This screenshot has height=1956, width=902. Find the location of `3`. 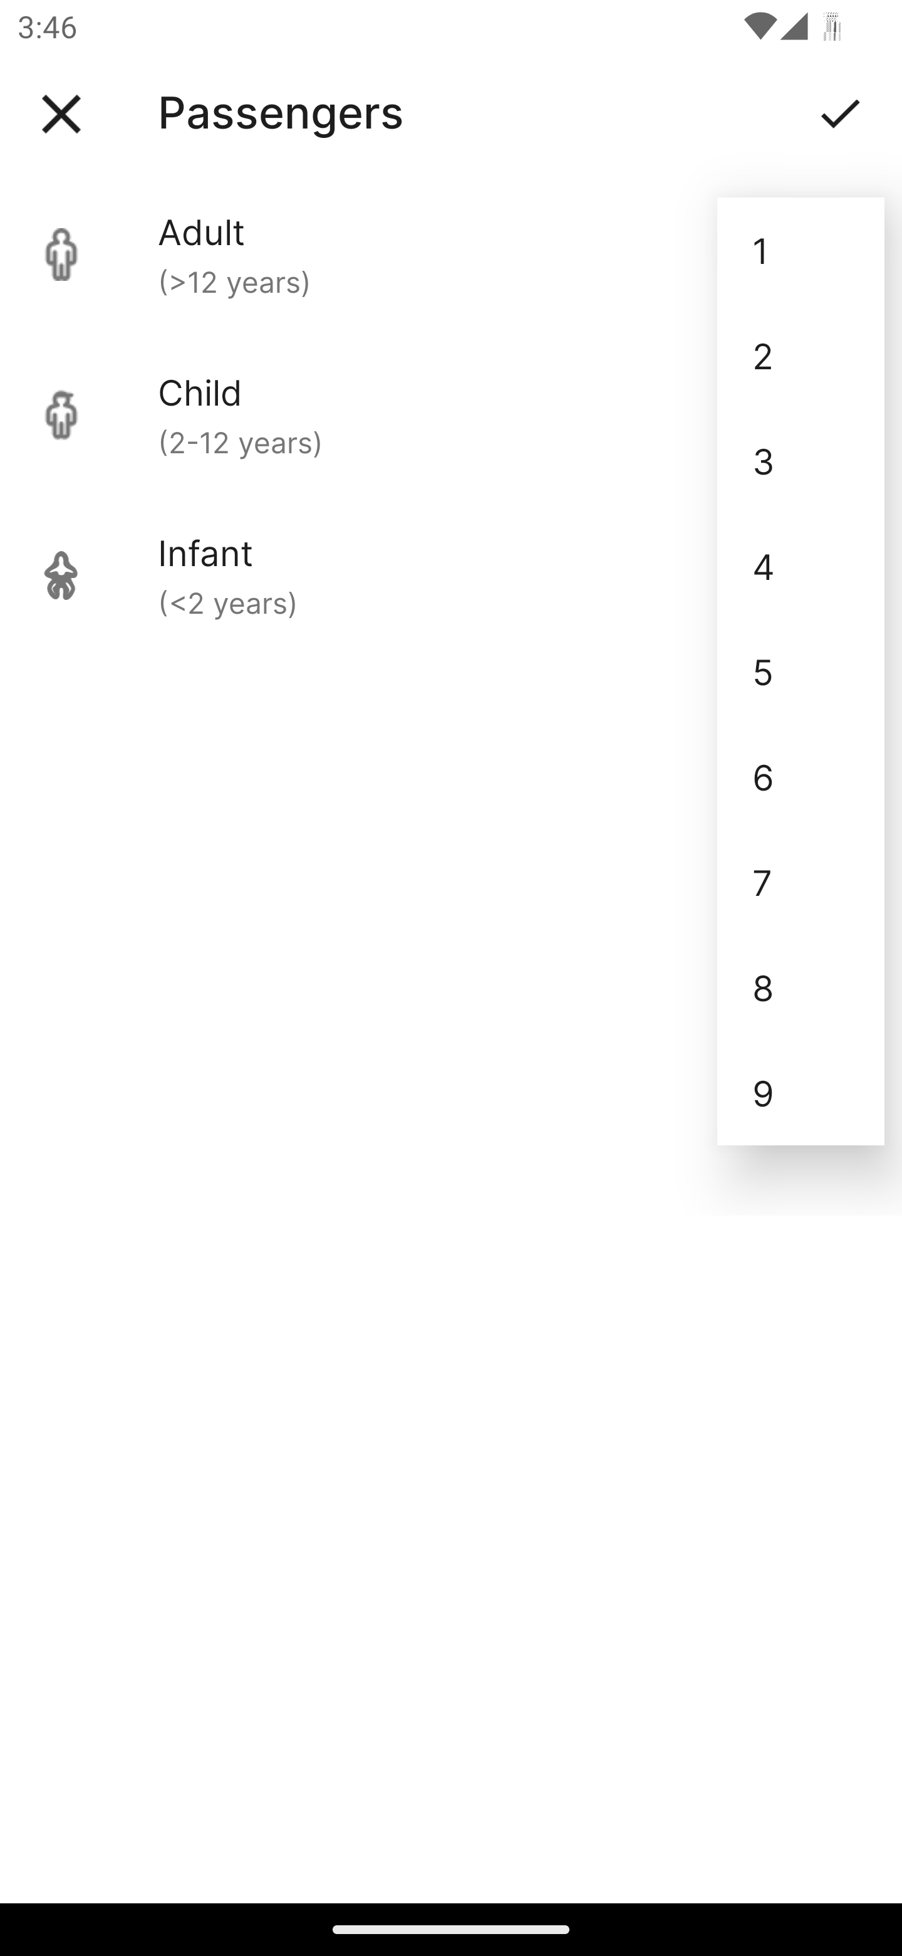

3 is located at coordinates (801, 460).